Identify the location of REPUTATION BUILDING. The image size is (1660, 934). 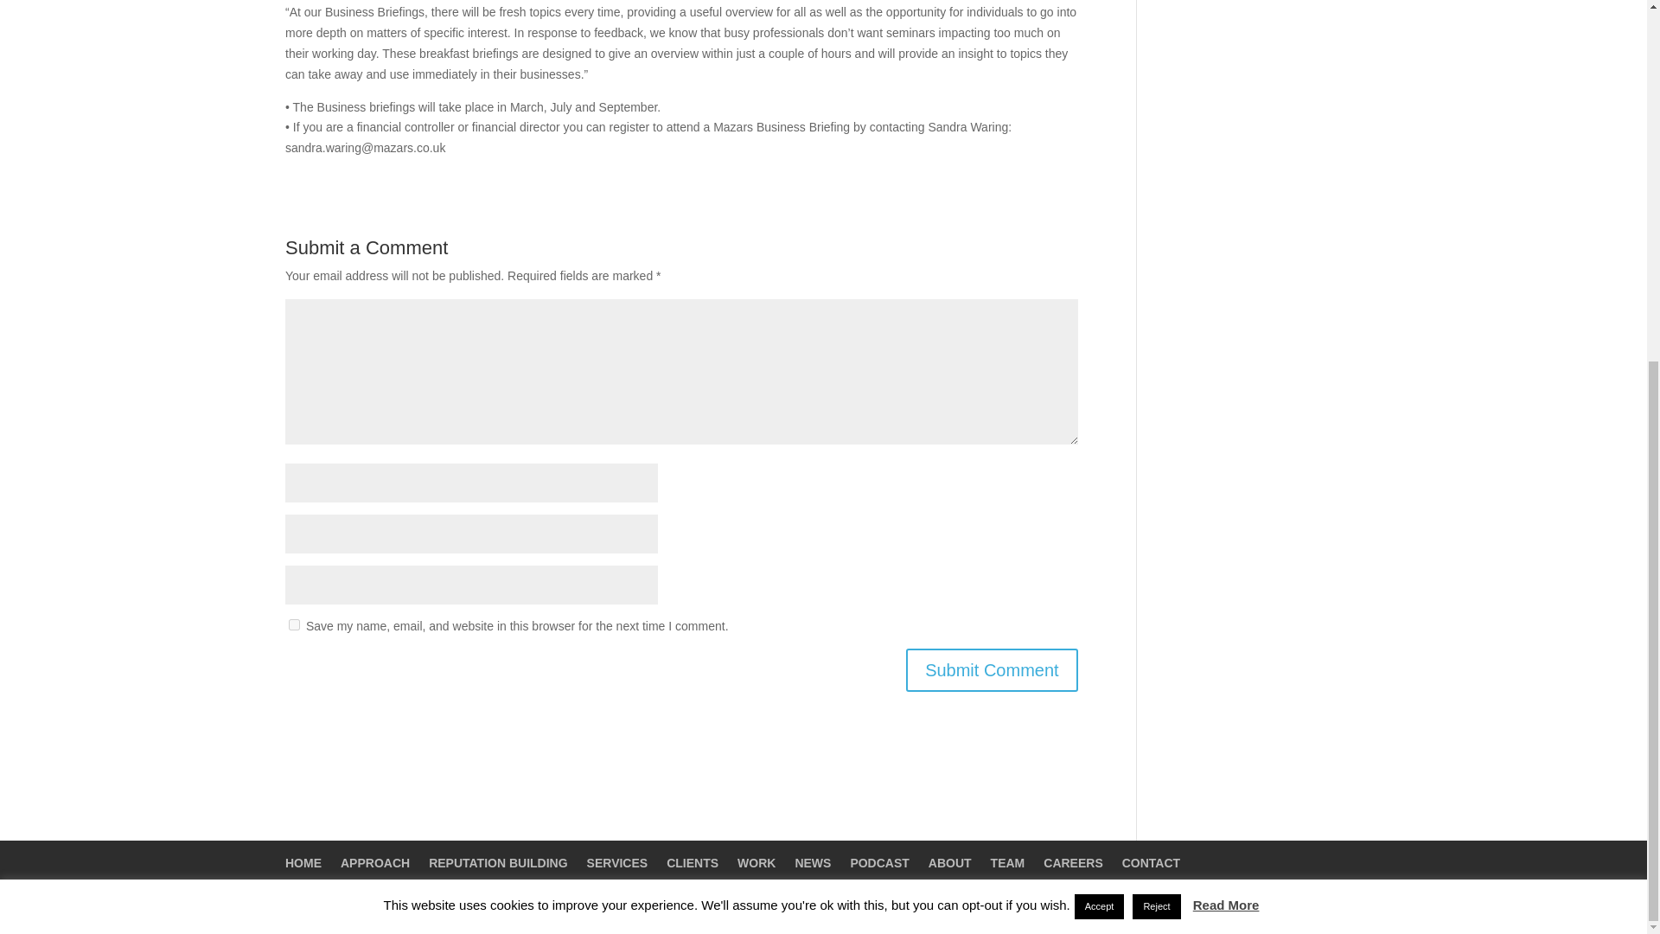
(498, 863).